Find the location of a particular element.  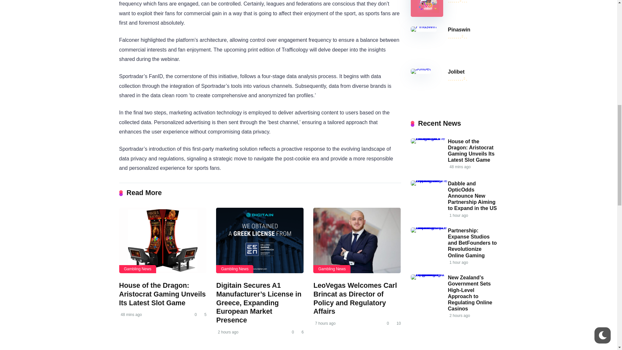

Gambling News is located at coordinates (332, 269).